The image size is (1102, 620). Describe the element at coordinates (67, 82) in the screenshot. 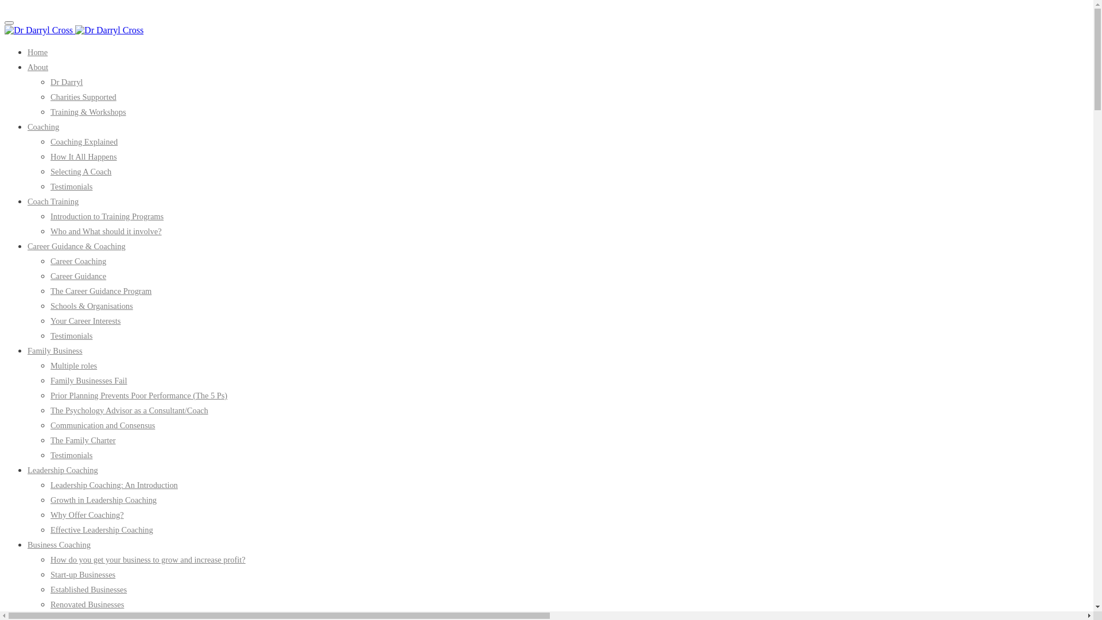

I see `Dr Darryl` at that location.